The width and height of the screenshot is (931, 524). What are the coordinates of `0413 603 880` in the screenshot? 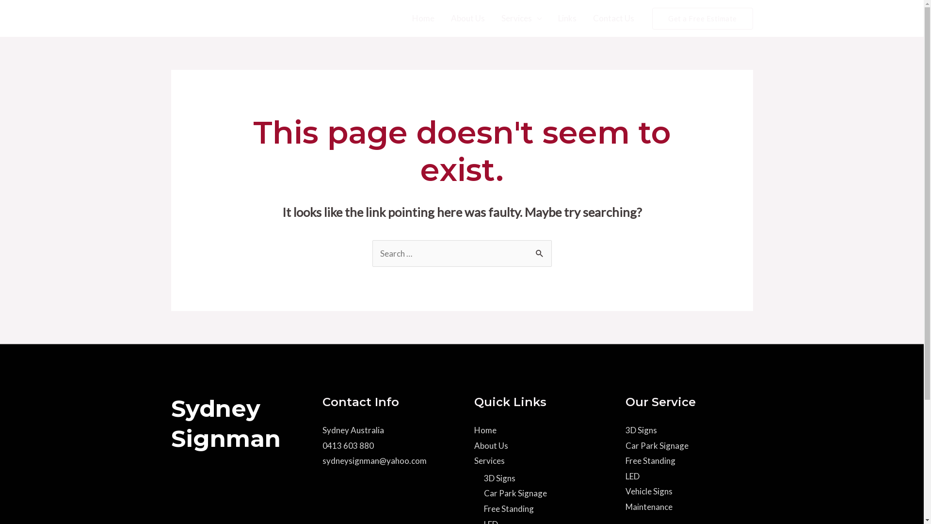 It's located at (348, 445).